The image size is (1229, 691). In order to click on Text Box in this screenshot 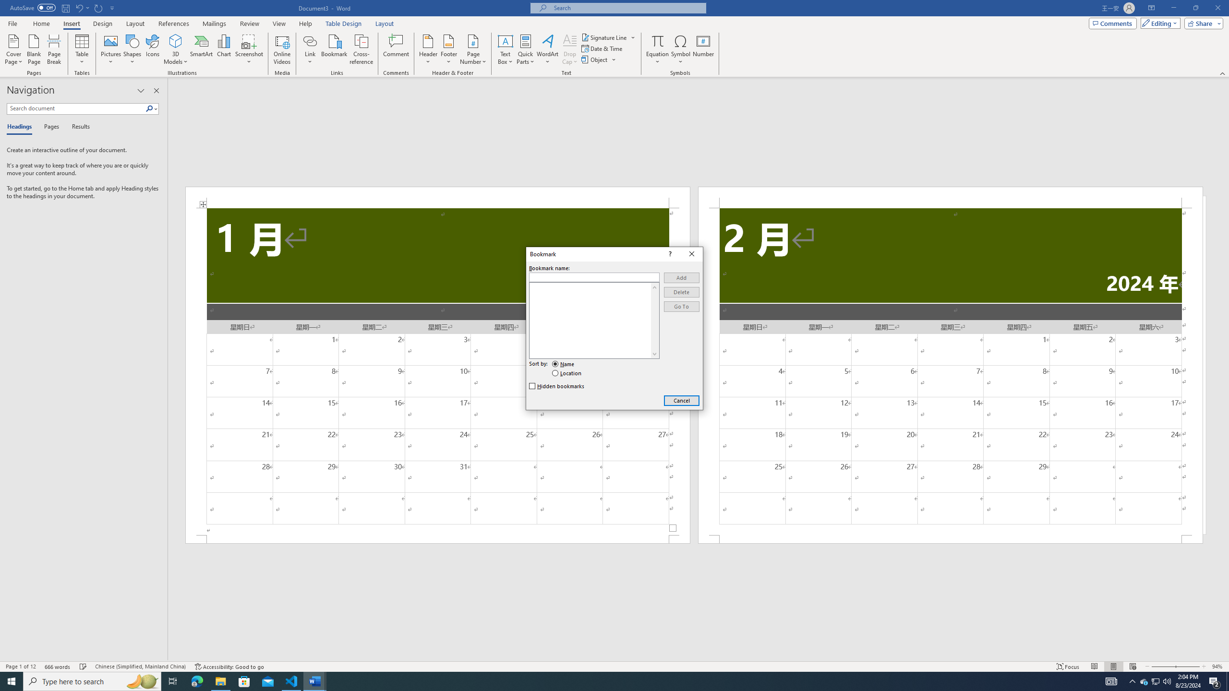, I will do `click(506, 49)`.